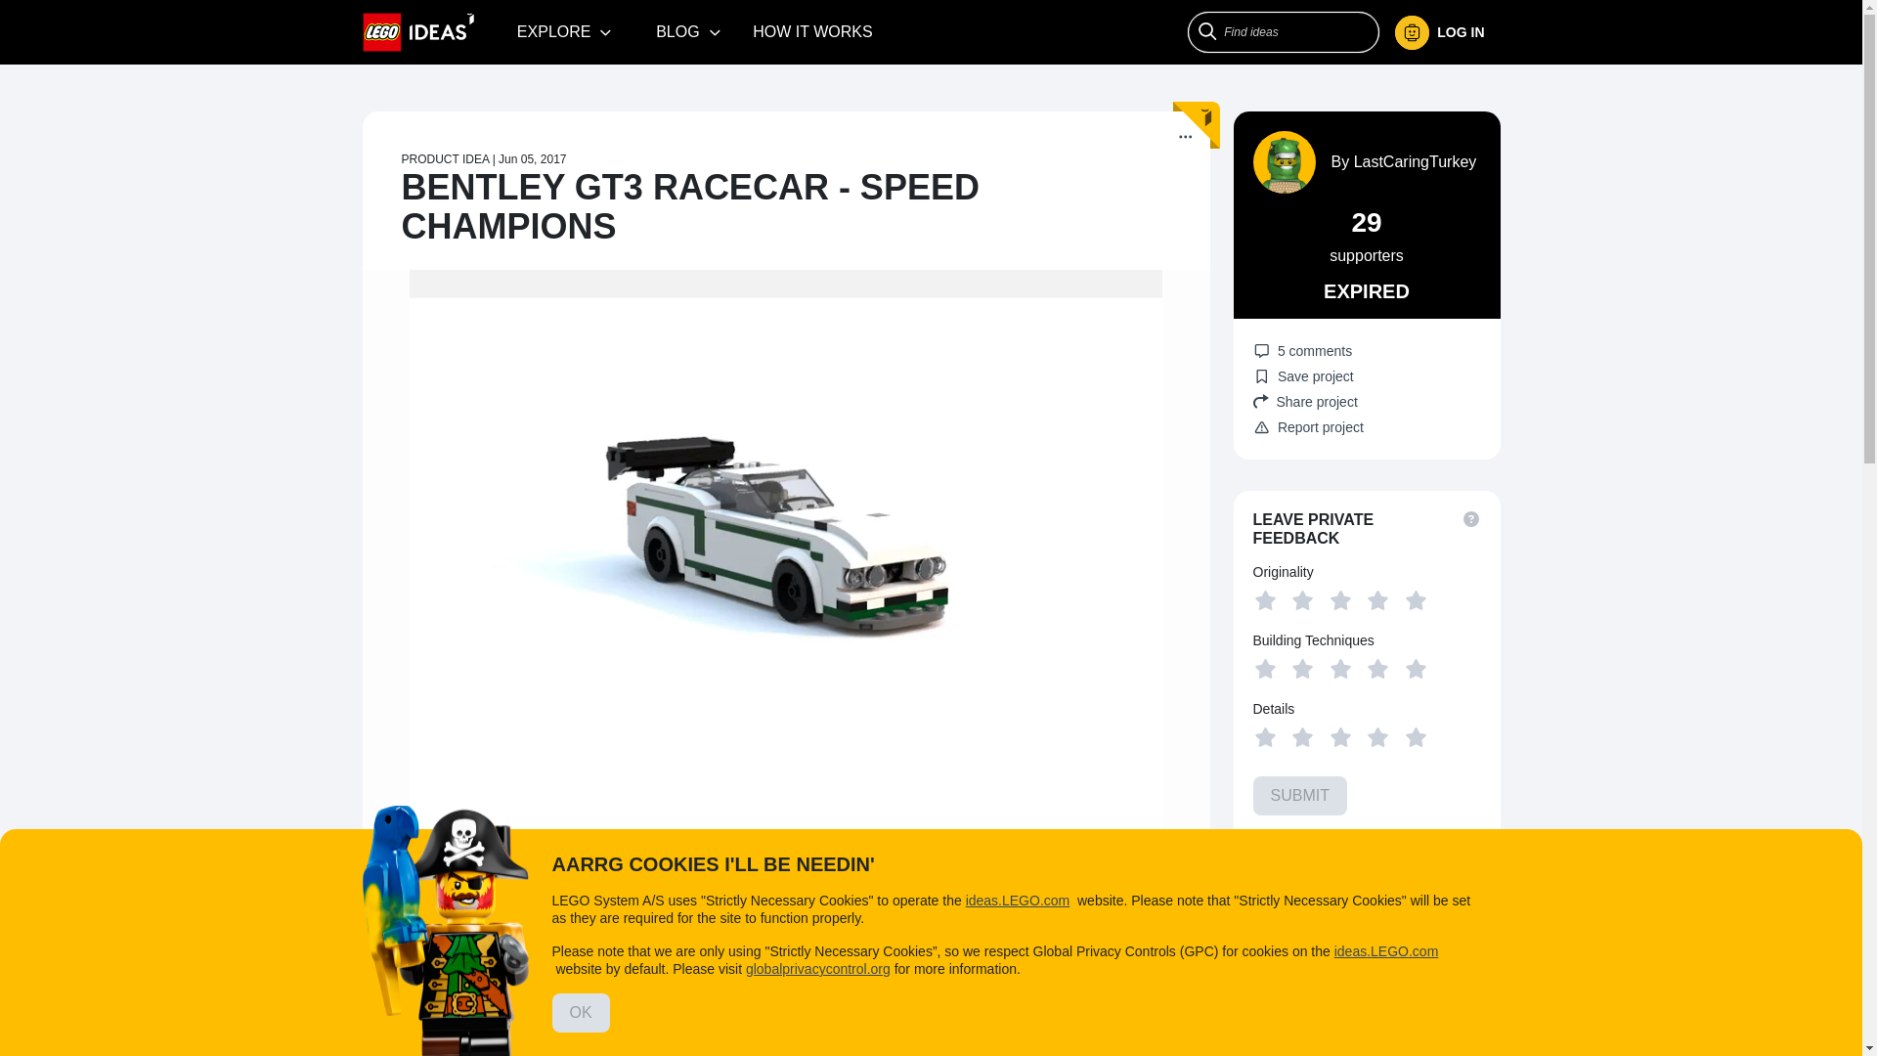  What do you see at coordinates (812, 31) in the screenshot?
I see `HOW IT WORKS` at bounding box center [812, 31].